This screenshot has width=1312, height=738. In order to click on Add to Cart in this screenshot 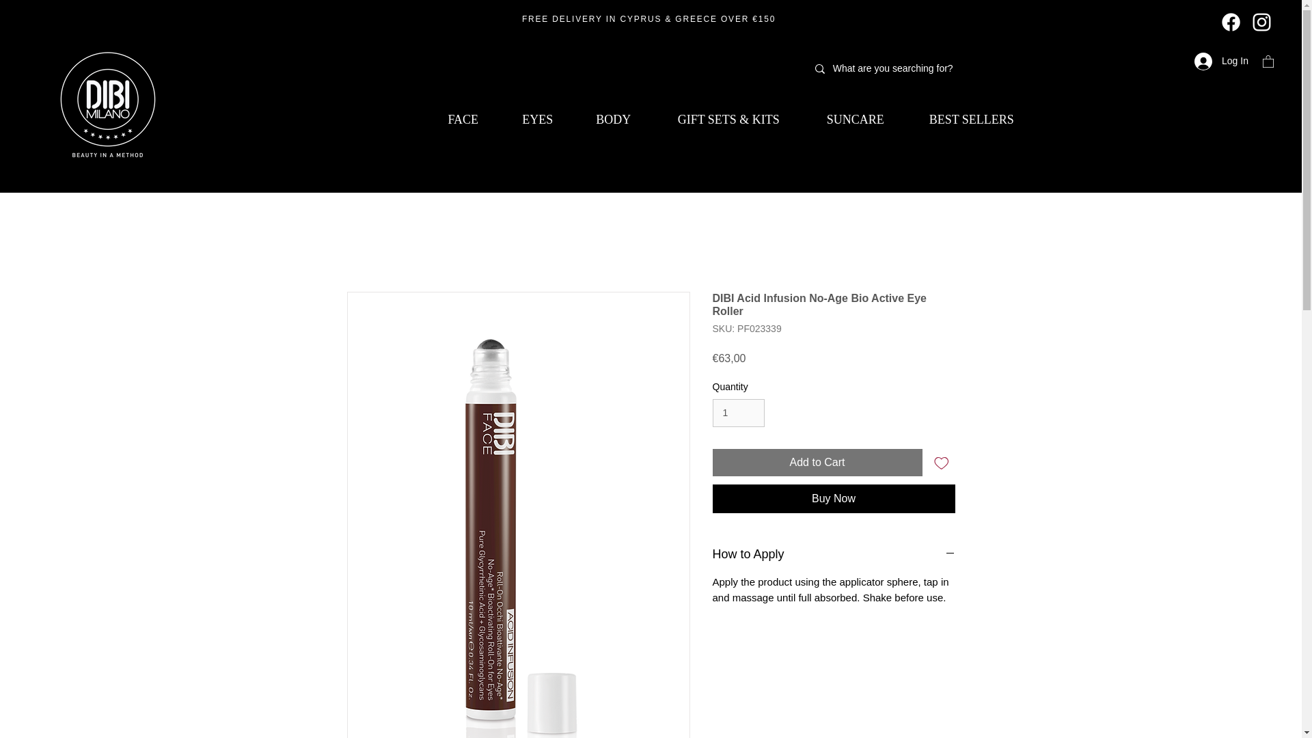, I will do `click(817, 462)`.